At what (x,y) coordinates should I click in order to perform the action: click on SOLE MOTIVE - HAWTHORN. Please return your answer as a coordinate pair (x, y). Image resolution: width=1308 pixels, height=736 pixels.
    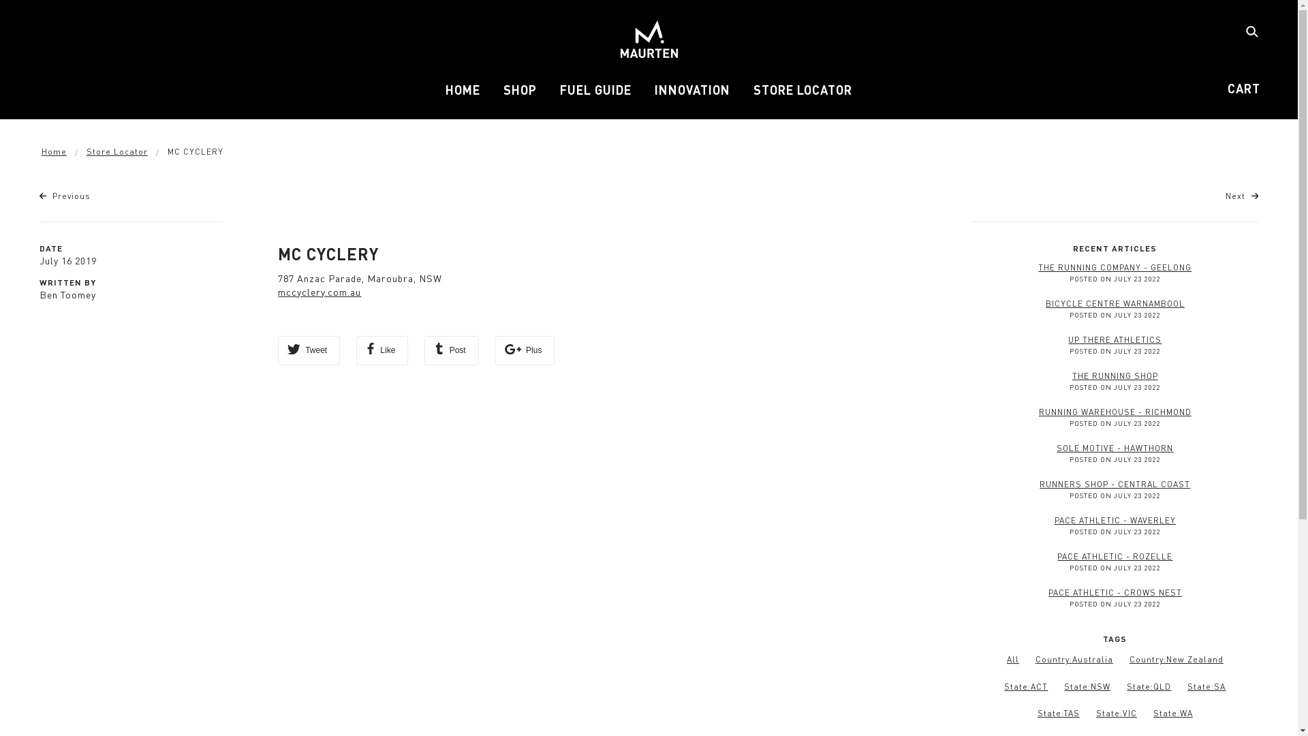
    Looking at the image, I should click on (1115, 448).